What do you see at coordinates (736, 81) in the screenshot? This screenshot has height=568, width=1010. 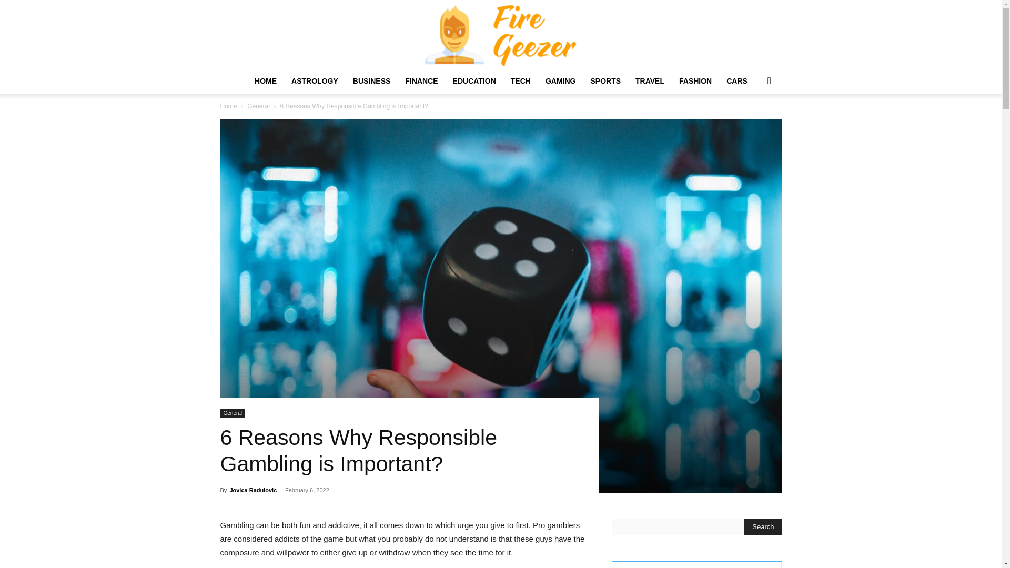 I see `CARS` at bounding box center [736, 81].